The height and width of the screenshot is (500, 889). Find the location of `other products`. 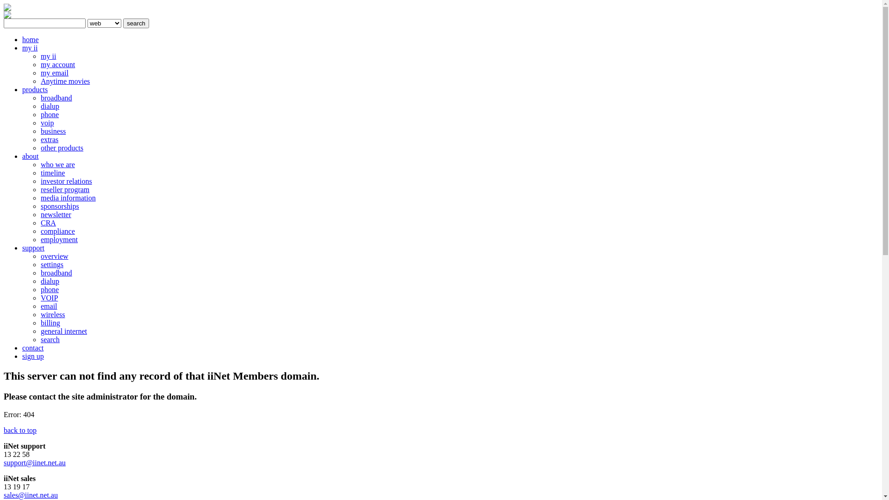

other products is located at coordinates (62, 148).